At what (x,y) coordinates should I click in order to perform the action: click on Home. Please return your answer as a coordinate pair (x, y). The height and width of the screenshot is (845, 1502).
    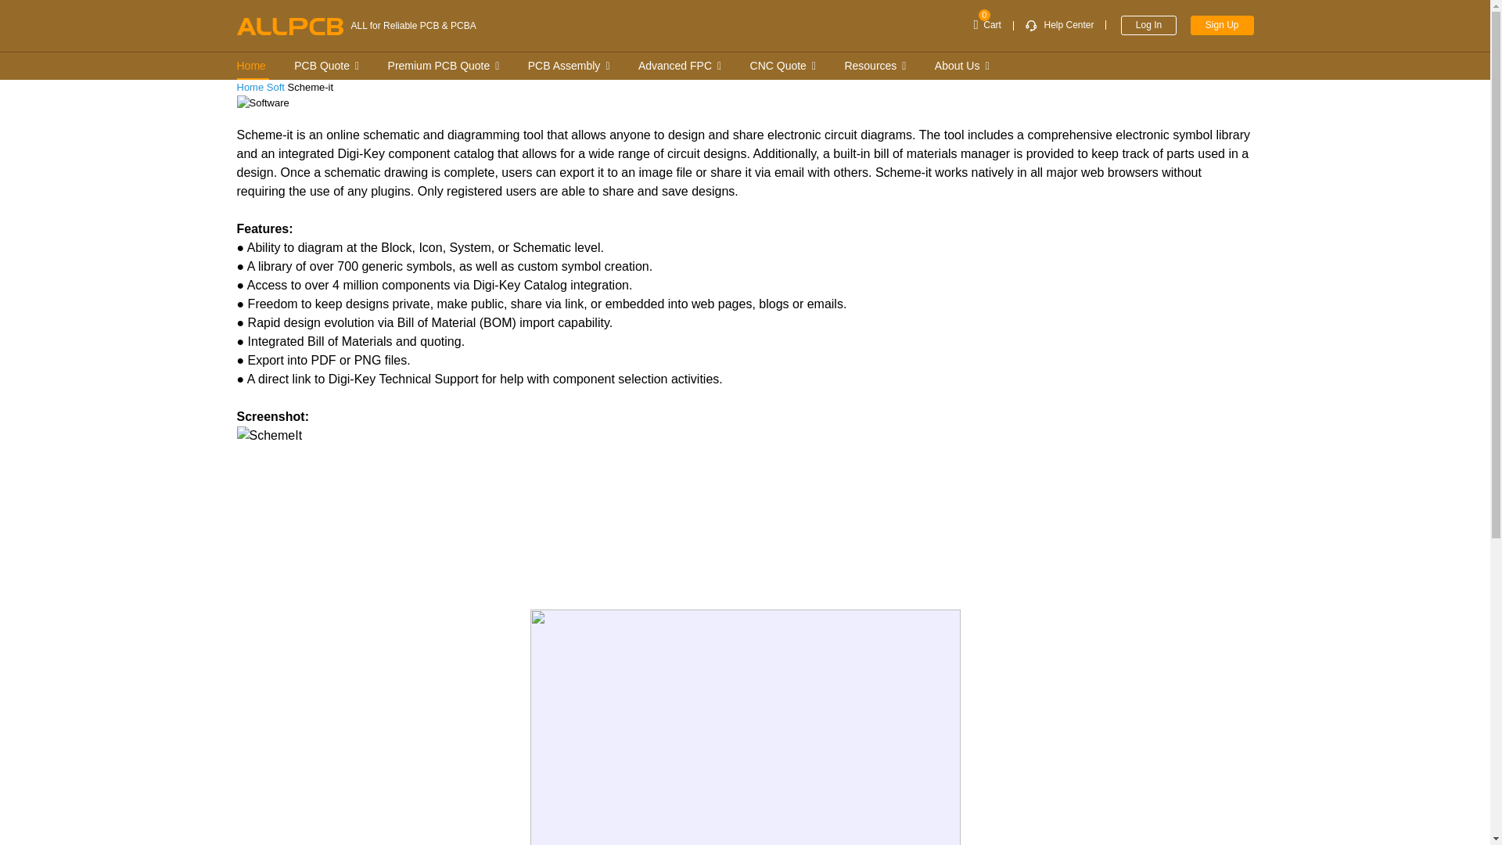
    Looking at the image, I should click on (257, 66).